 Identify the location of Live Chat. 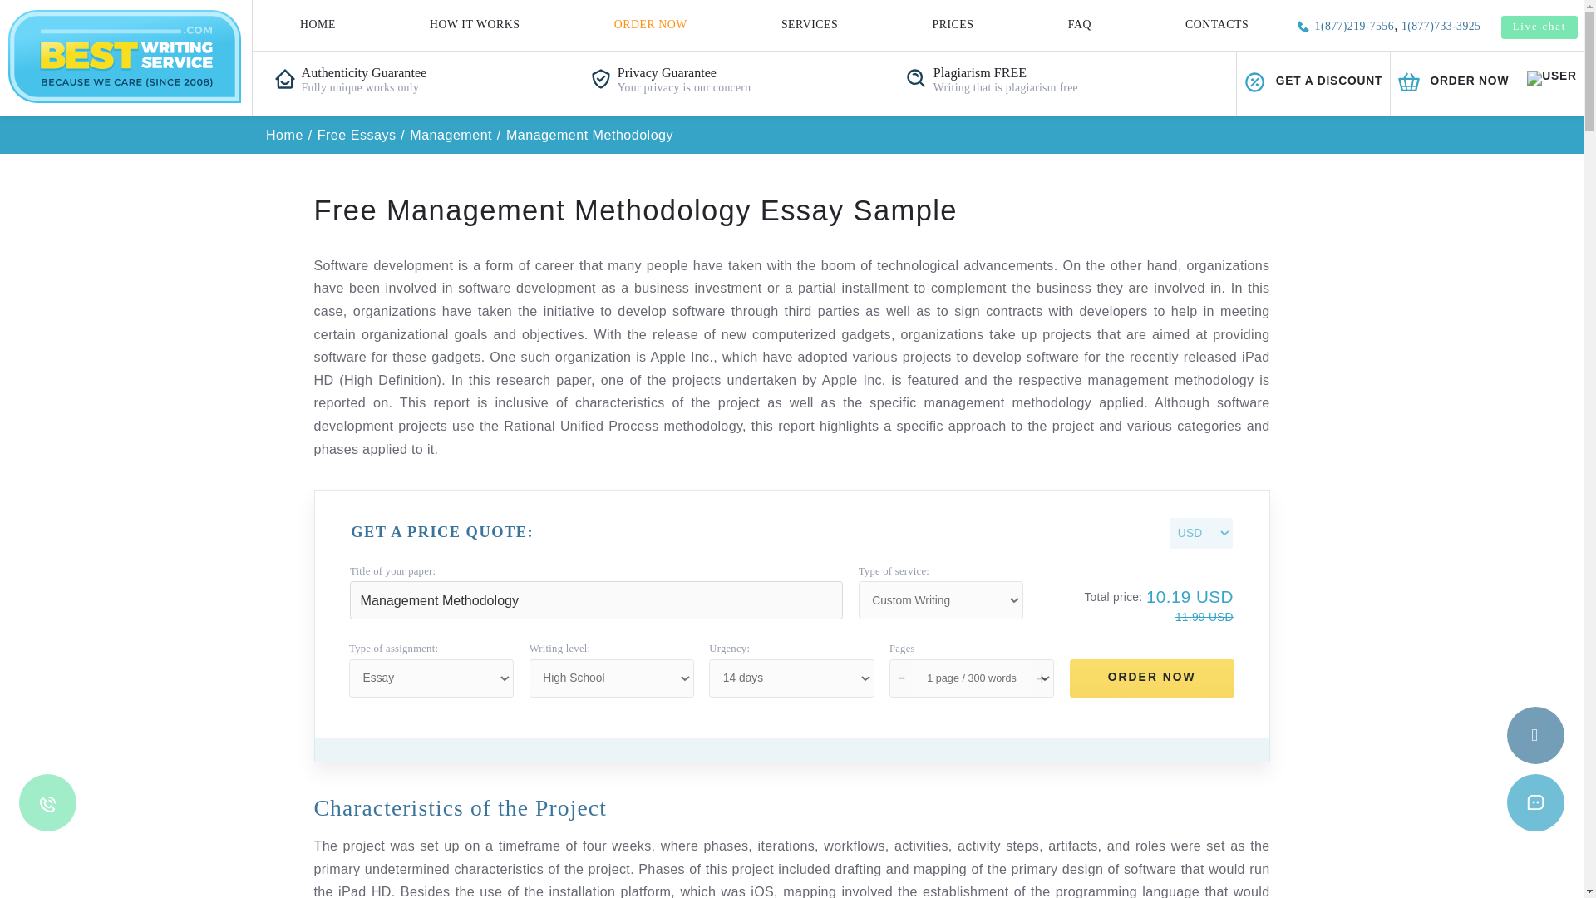
(1335, 697).